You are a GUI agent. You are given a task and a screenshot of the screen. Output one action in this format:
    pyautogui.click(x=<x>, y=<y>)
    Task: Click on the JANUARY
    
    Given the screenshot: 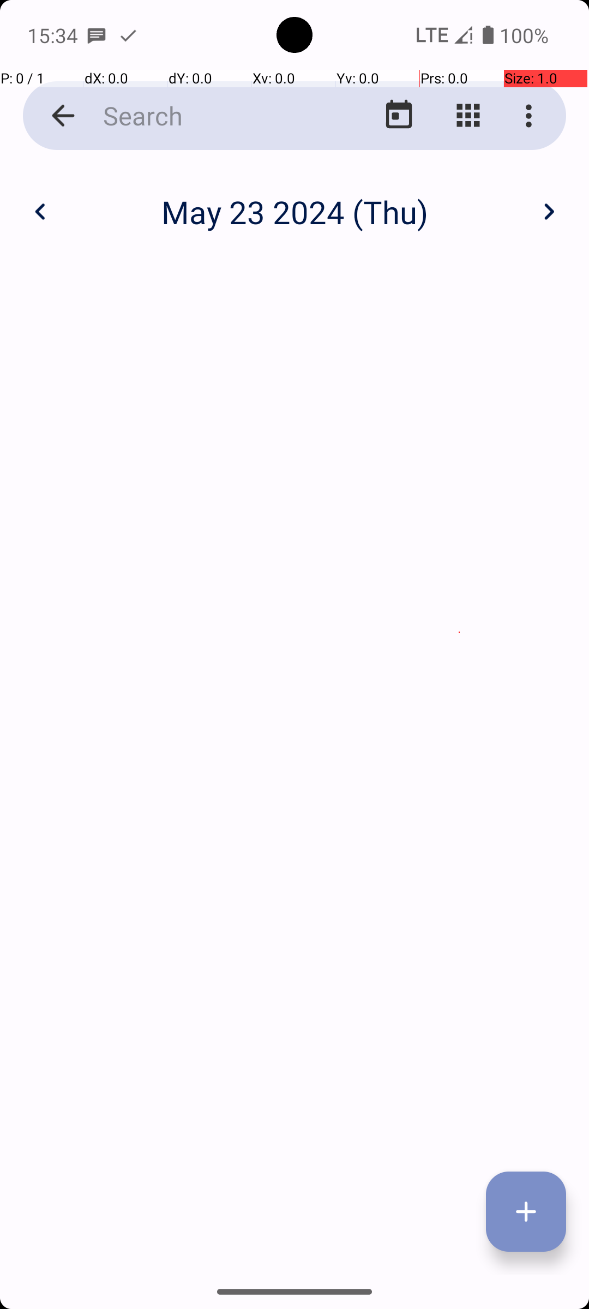 What is the action you would take?
    pyautogui.click(x=103, y=267)
    